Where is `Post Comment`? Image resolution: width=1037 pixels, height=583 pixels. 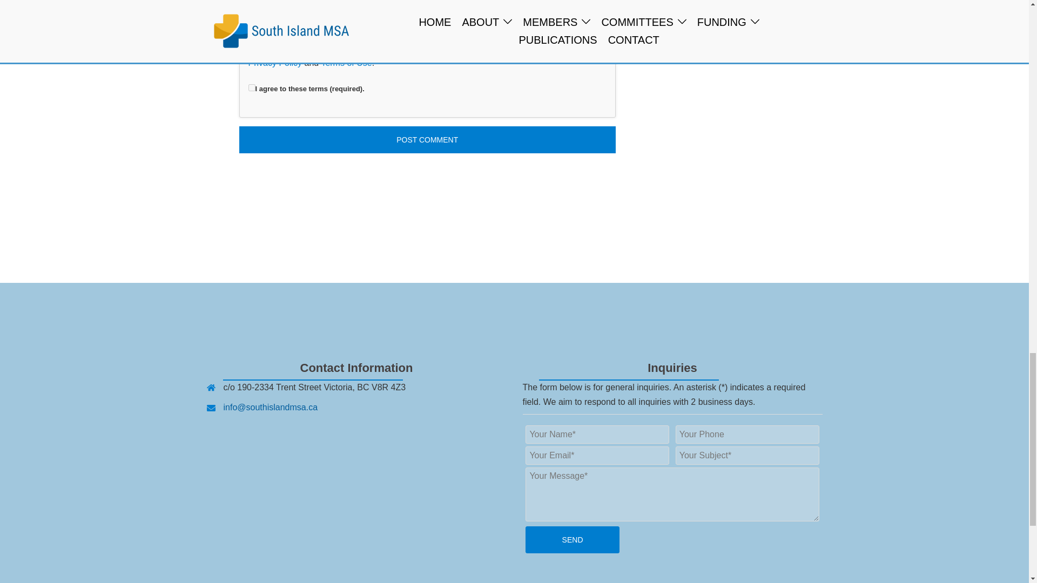 Post Comment is located at coordinates (427, 140).